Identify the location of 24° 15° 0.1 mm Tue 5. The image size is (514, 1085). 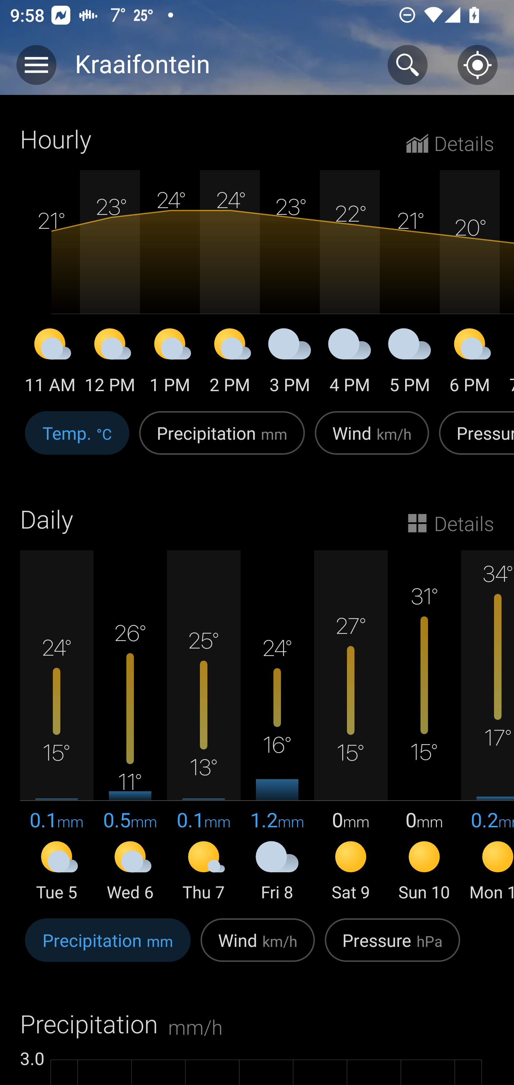
(57, 727).